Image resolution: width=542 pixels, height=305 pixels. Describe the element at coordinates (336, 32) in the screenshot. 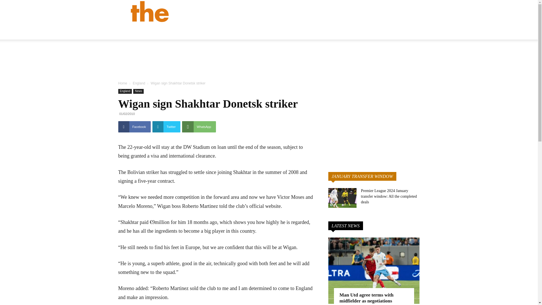

I see `FEATURES` at that location.